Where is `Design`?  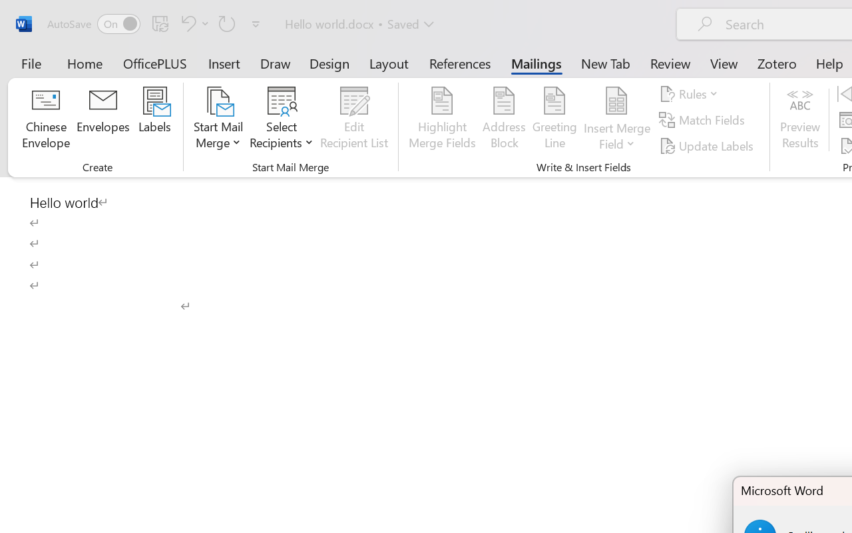 Design is located at coordinates (329, 63).